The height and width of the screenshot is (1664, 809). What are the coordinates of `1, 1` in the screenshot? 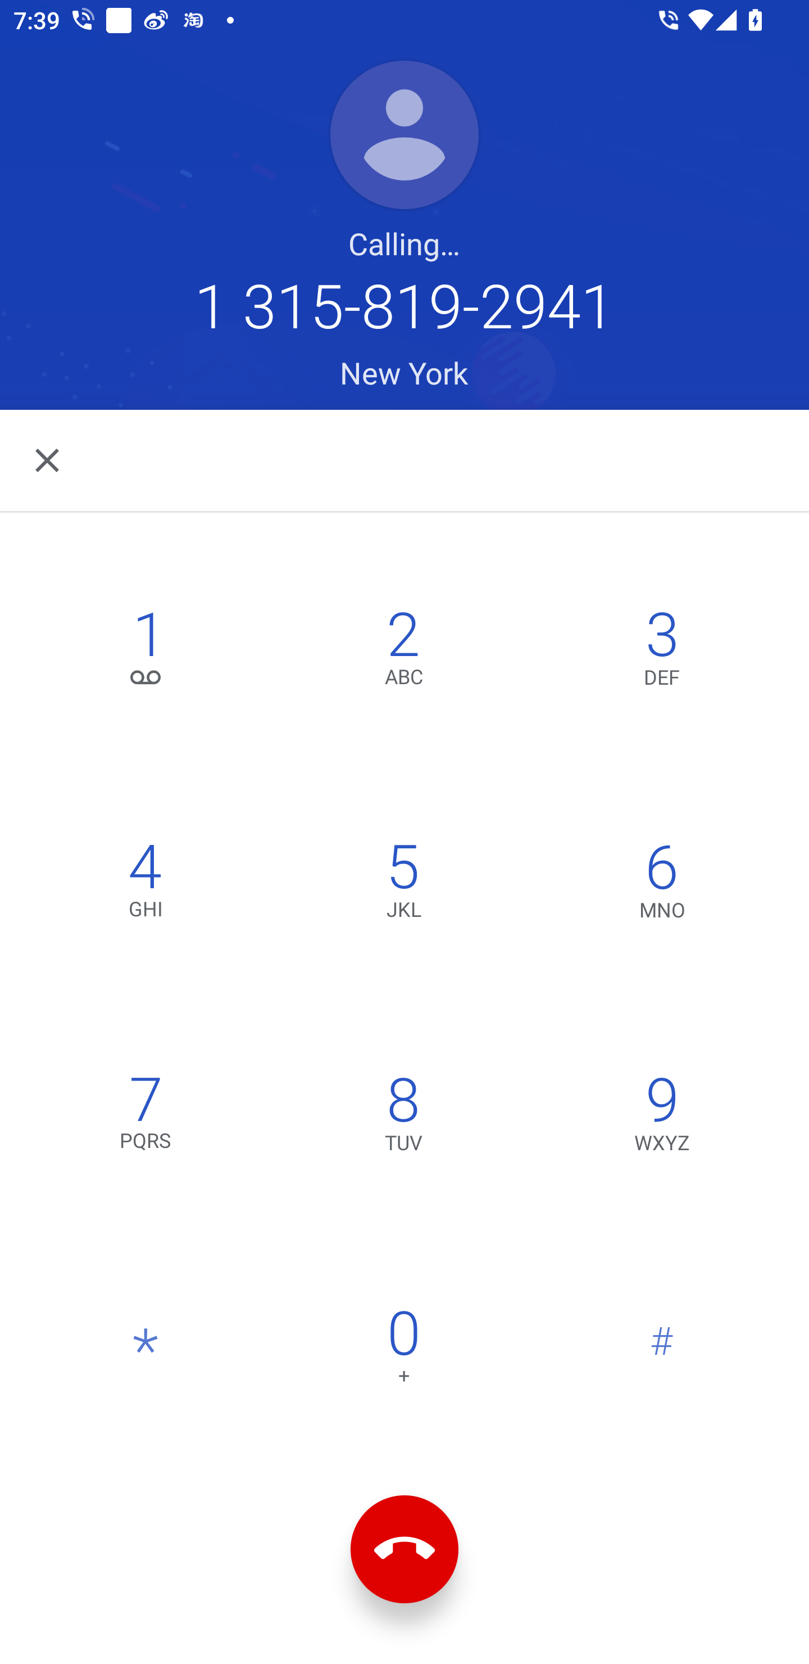 It's located at (146, 652).